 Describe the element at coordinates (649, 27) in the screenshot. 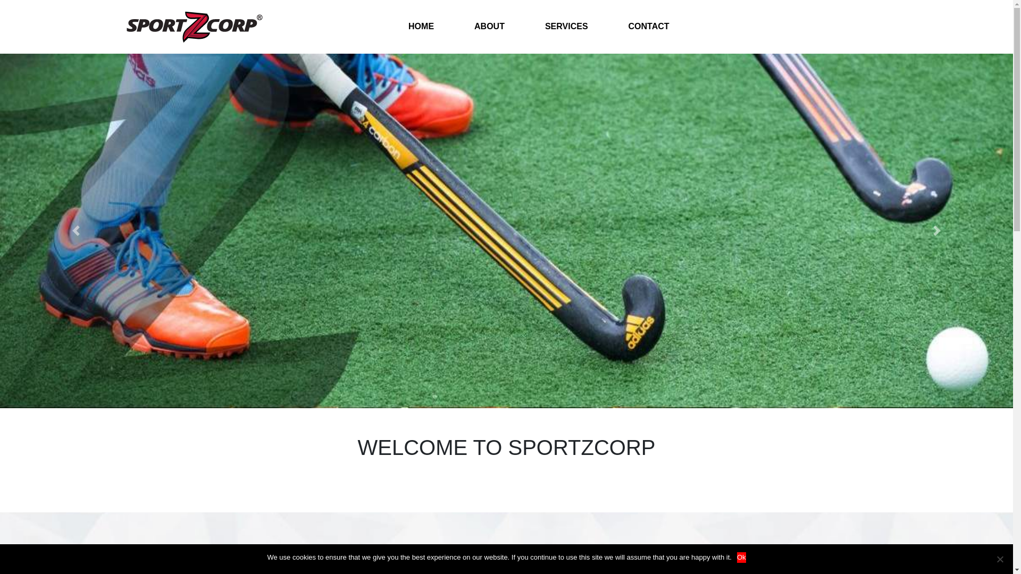

I see `CONTACT` at that location.